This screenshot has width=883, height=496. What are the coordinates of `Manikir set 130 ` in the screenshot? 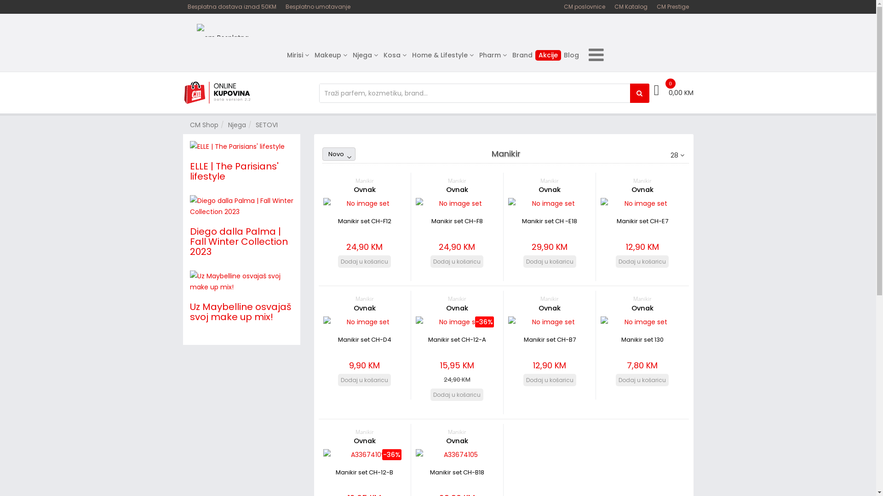 It's located at (642, 322).